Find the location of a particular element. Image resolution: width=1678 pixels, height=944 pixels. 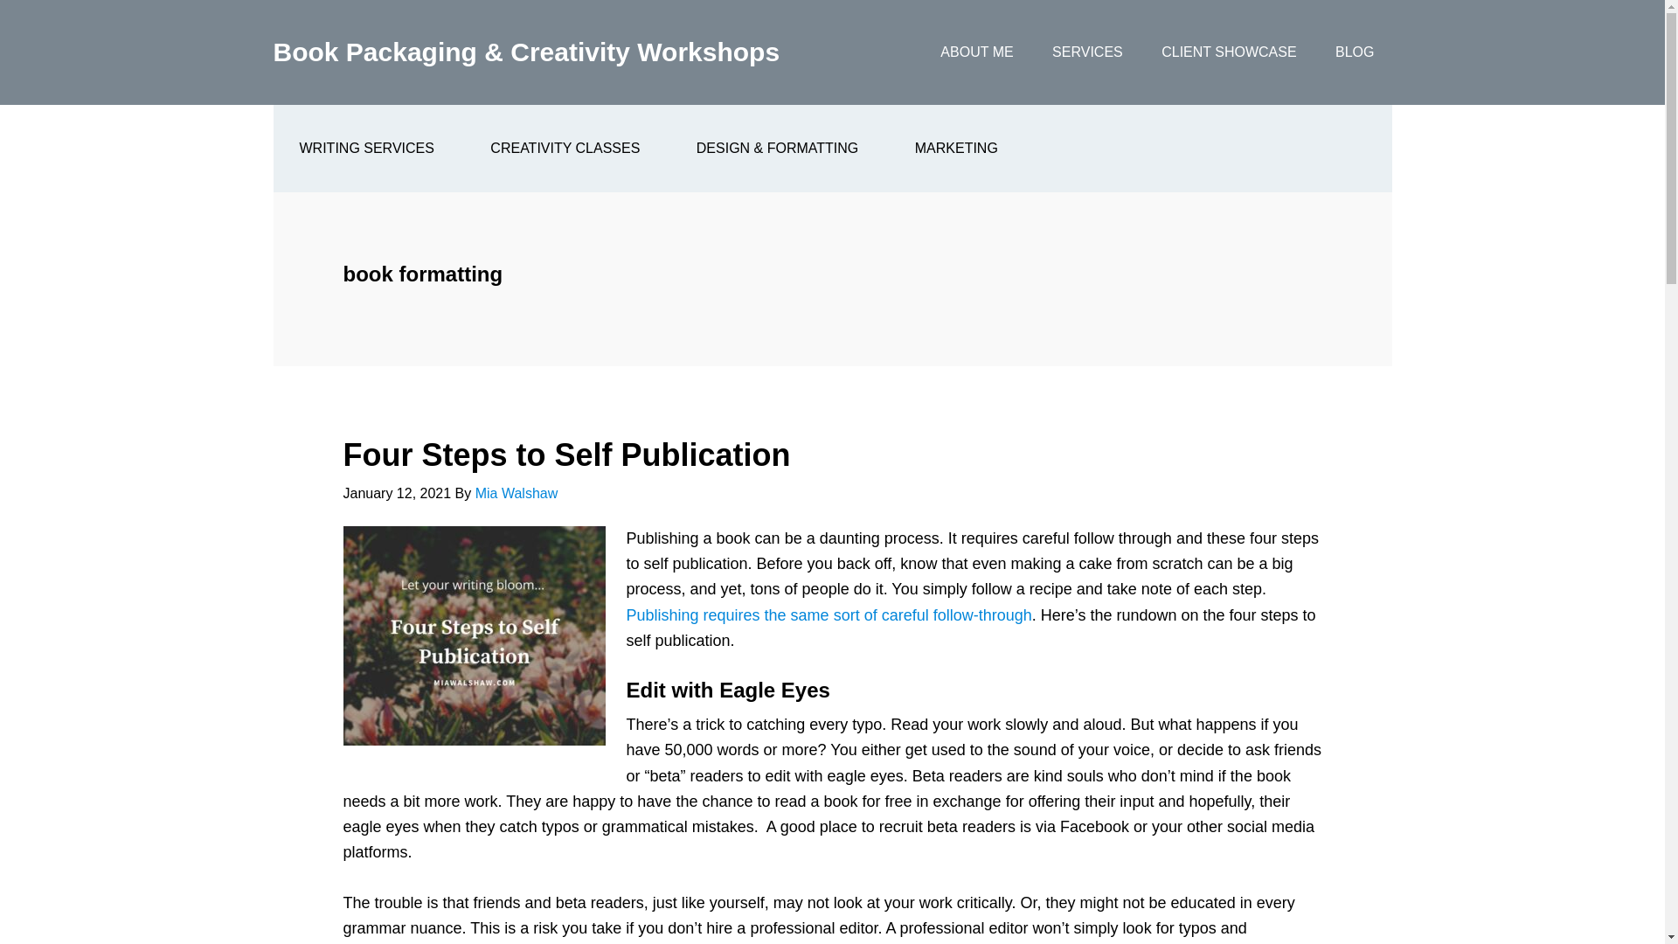

CREATIVITY CLASSES is located at coordinates (565, 149).